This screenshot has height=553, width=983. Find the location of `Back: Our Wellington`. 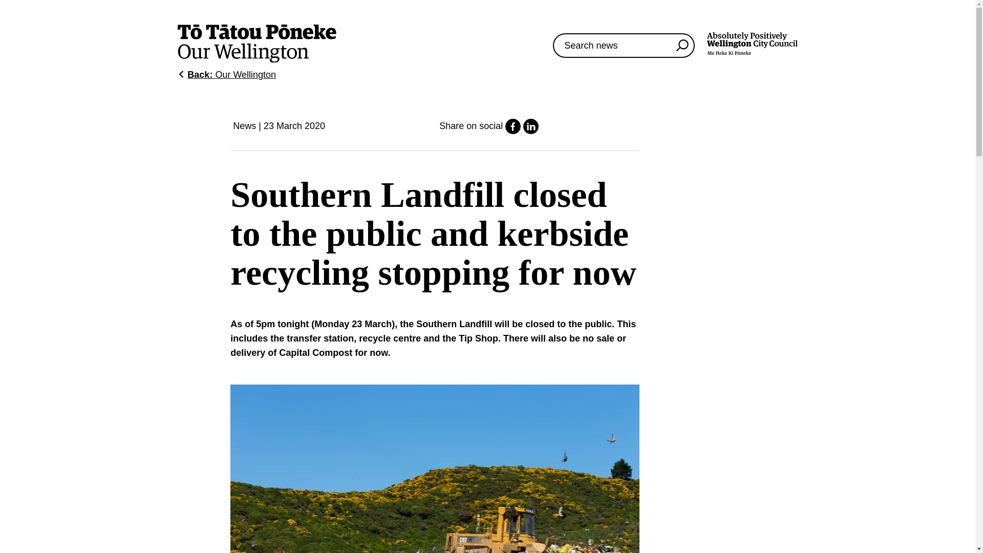

Back: Our Wellington is located at coordinates (227, 75).